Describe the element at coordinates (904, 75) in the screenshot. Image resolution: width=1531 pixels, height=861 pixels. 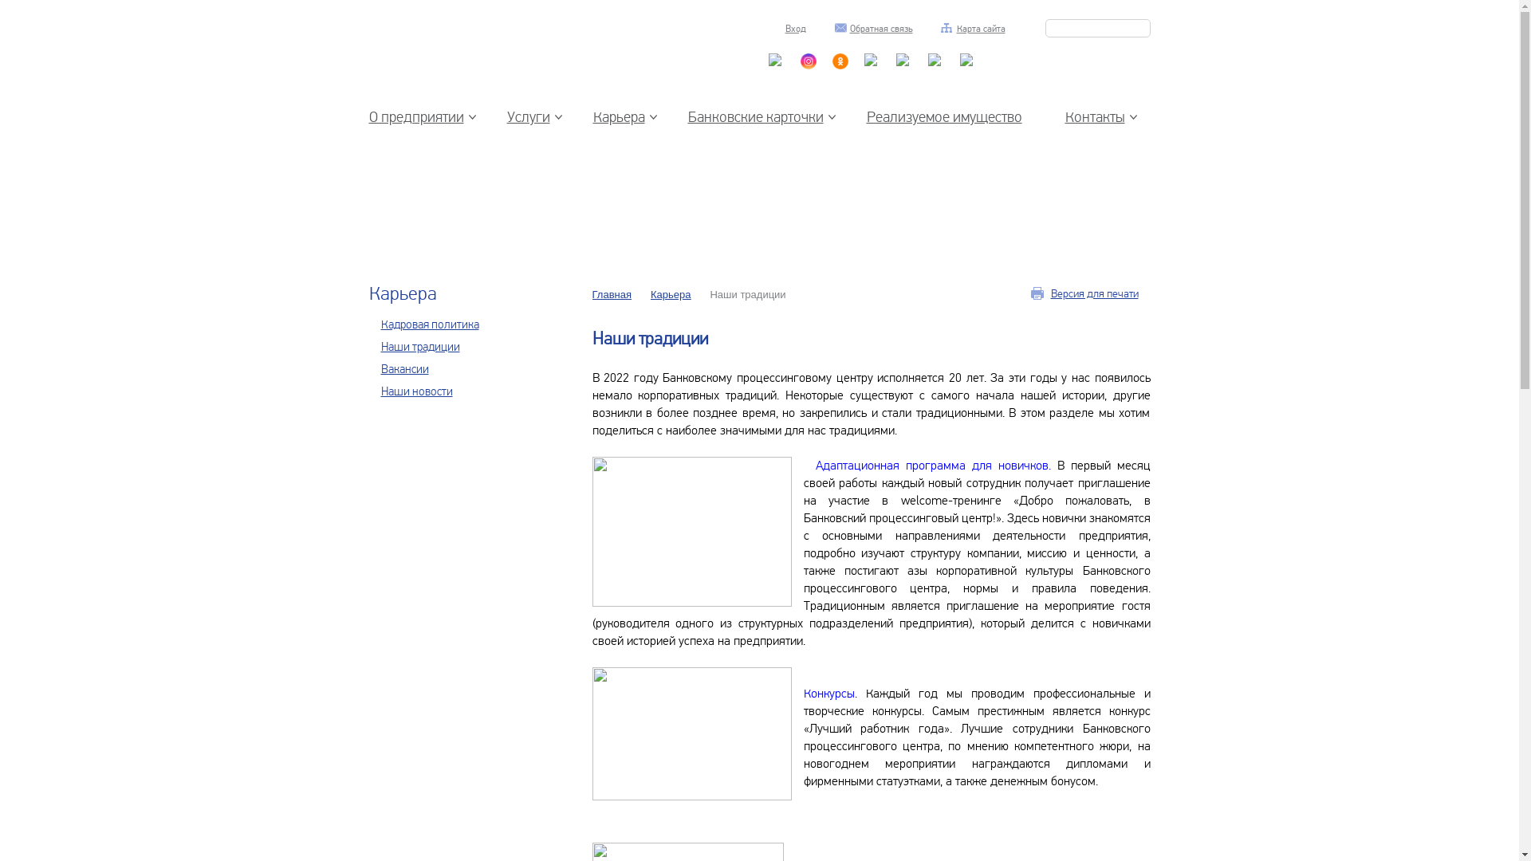
I see `Facebook` at that location.